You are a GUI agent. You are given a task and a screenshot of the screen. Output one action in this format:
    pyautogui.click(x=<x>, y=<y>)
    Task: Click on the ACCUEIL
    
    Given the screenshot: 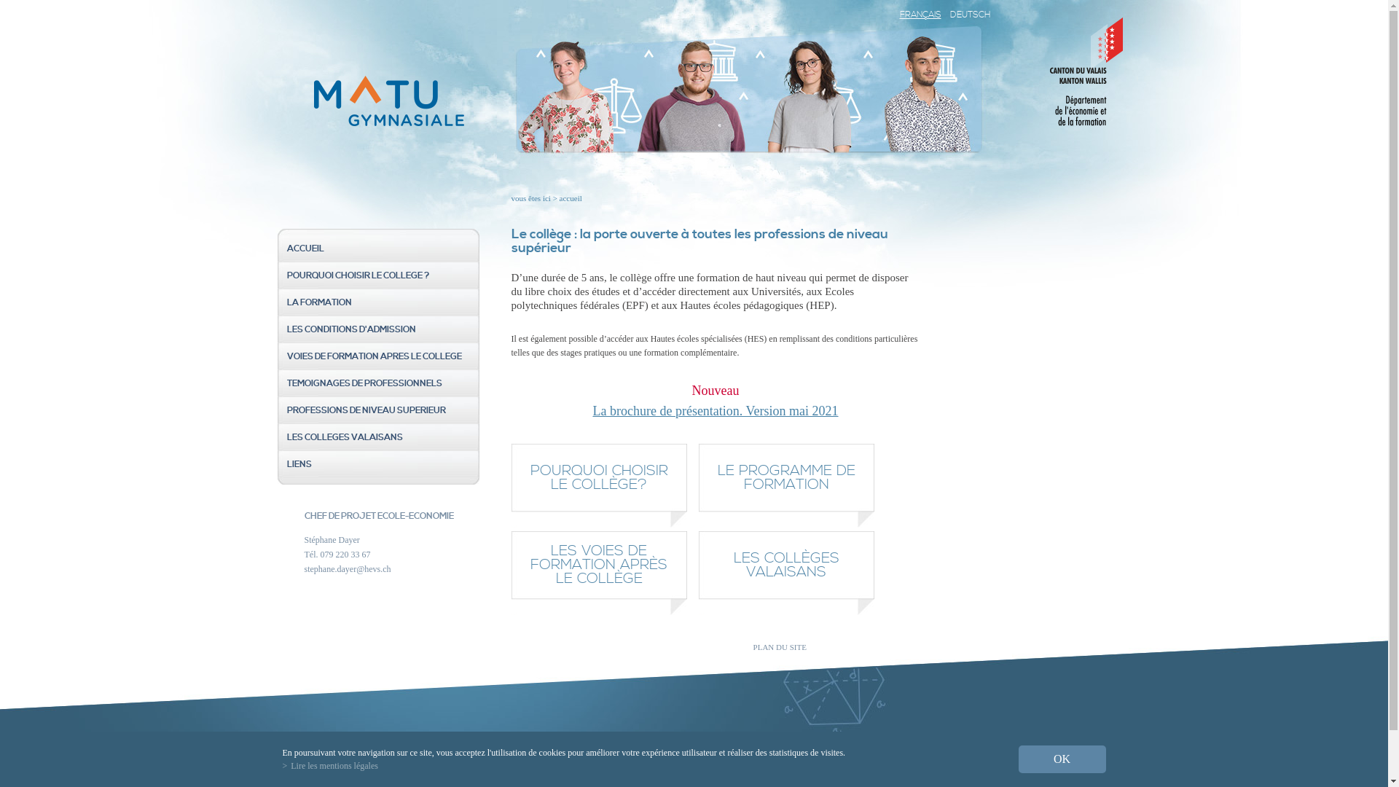 What is the action you would take?
    pyautogui.click(x=379, y=249)
    